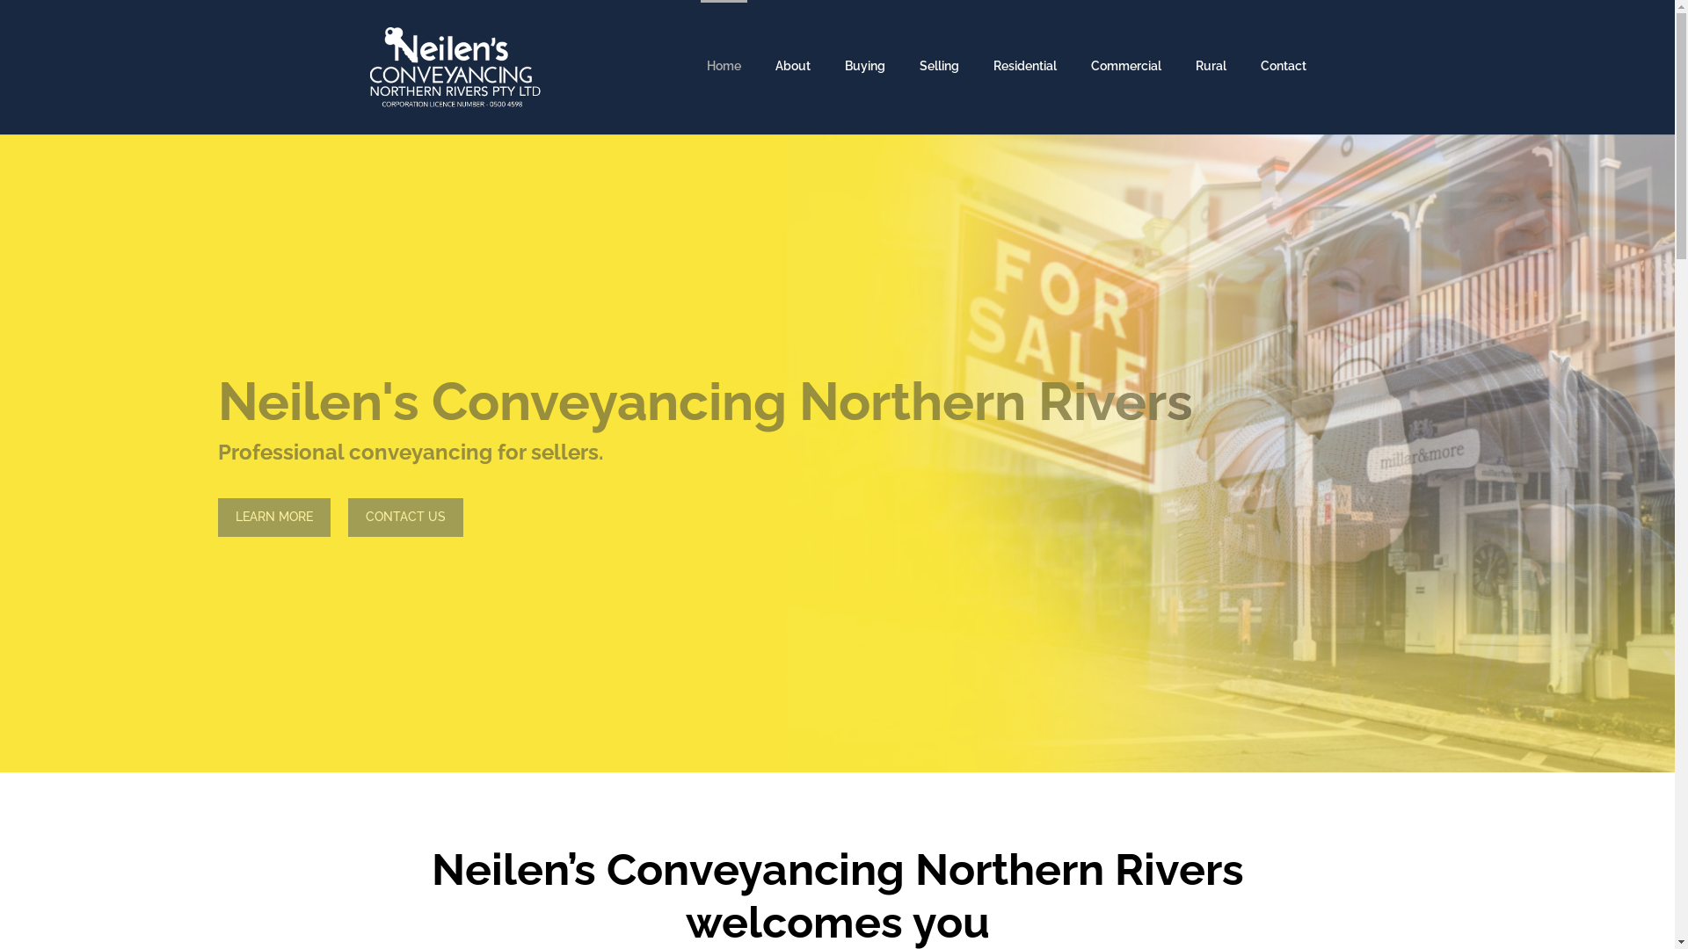  I want to click on Rural, so click(1210, 81).